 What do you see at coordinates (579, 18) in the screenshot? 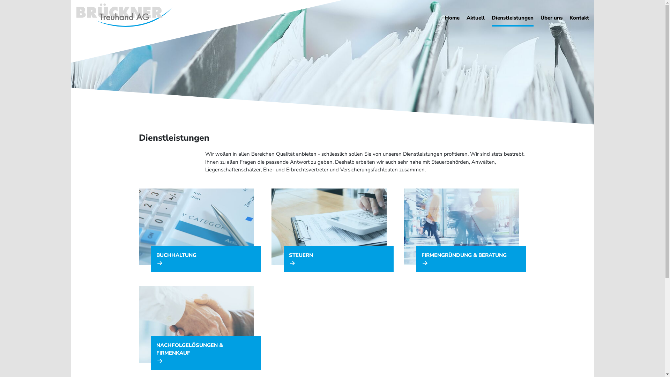
I see `Kontakt` at bounding box center [579, 18].